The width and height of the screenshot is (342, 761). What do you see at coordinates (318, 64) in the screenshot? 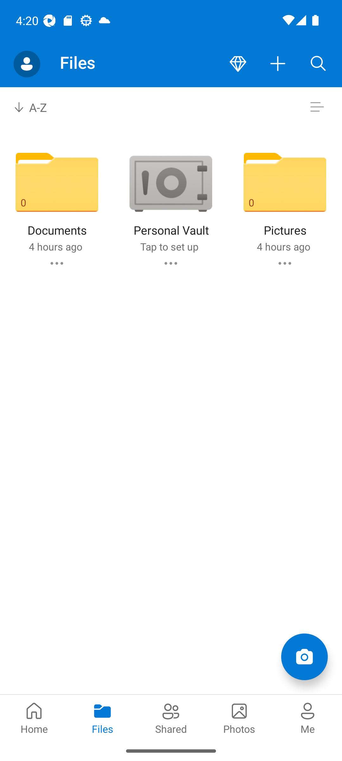
I see `Search button` at bounding box center [318, 64].